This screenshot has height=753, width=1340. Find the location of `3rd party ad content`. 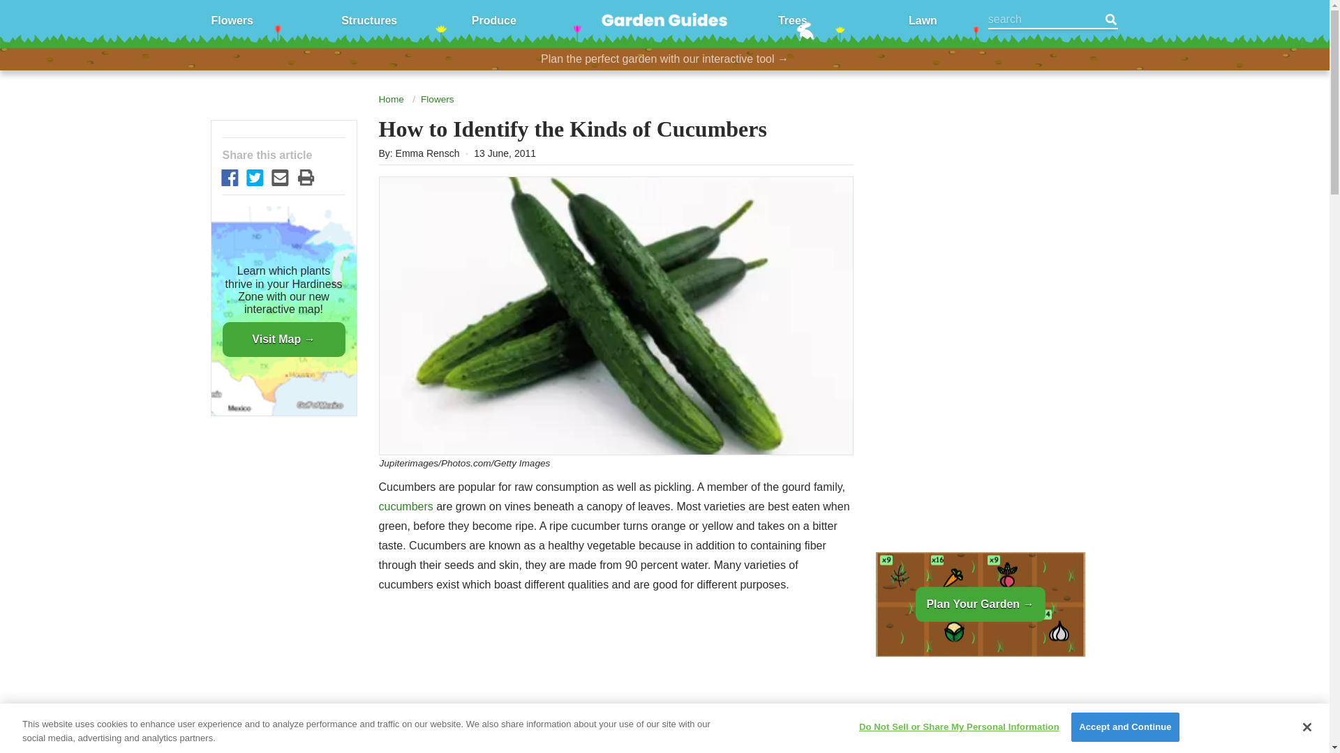

3rd party ad content is located at coordinates (616, 685).